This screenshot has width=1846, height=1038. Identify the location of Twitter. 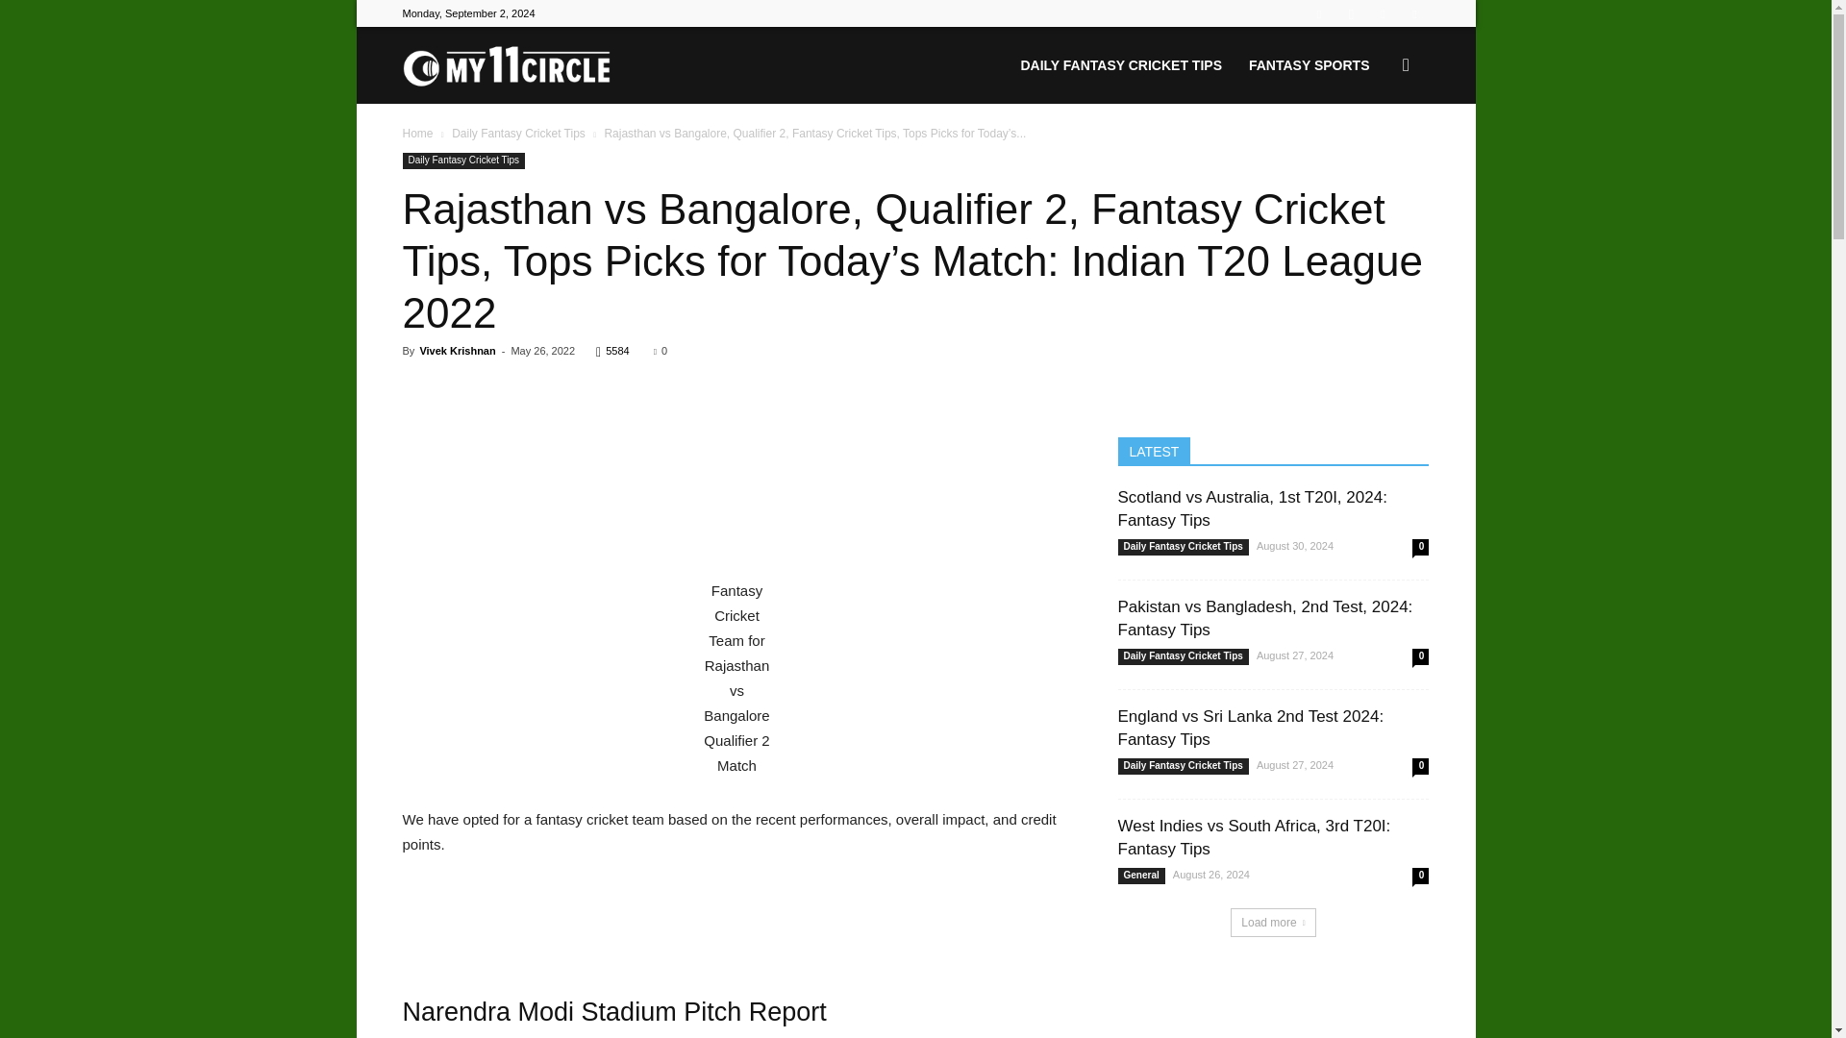
(1413, 13).